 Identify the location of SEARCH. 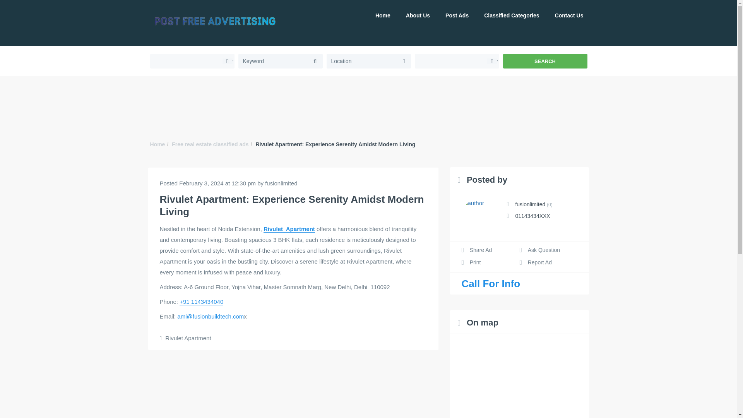
(545, 61).